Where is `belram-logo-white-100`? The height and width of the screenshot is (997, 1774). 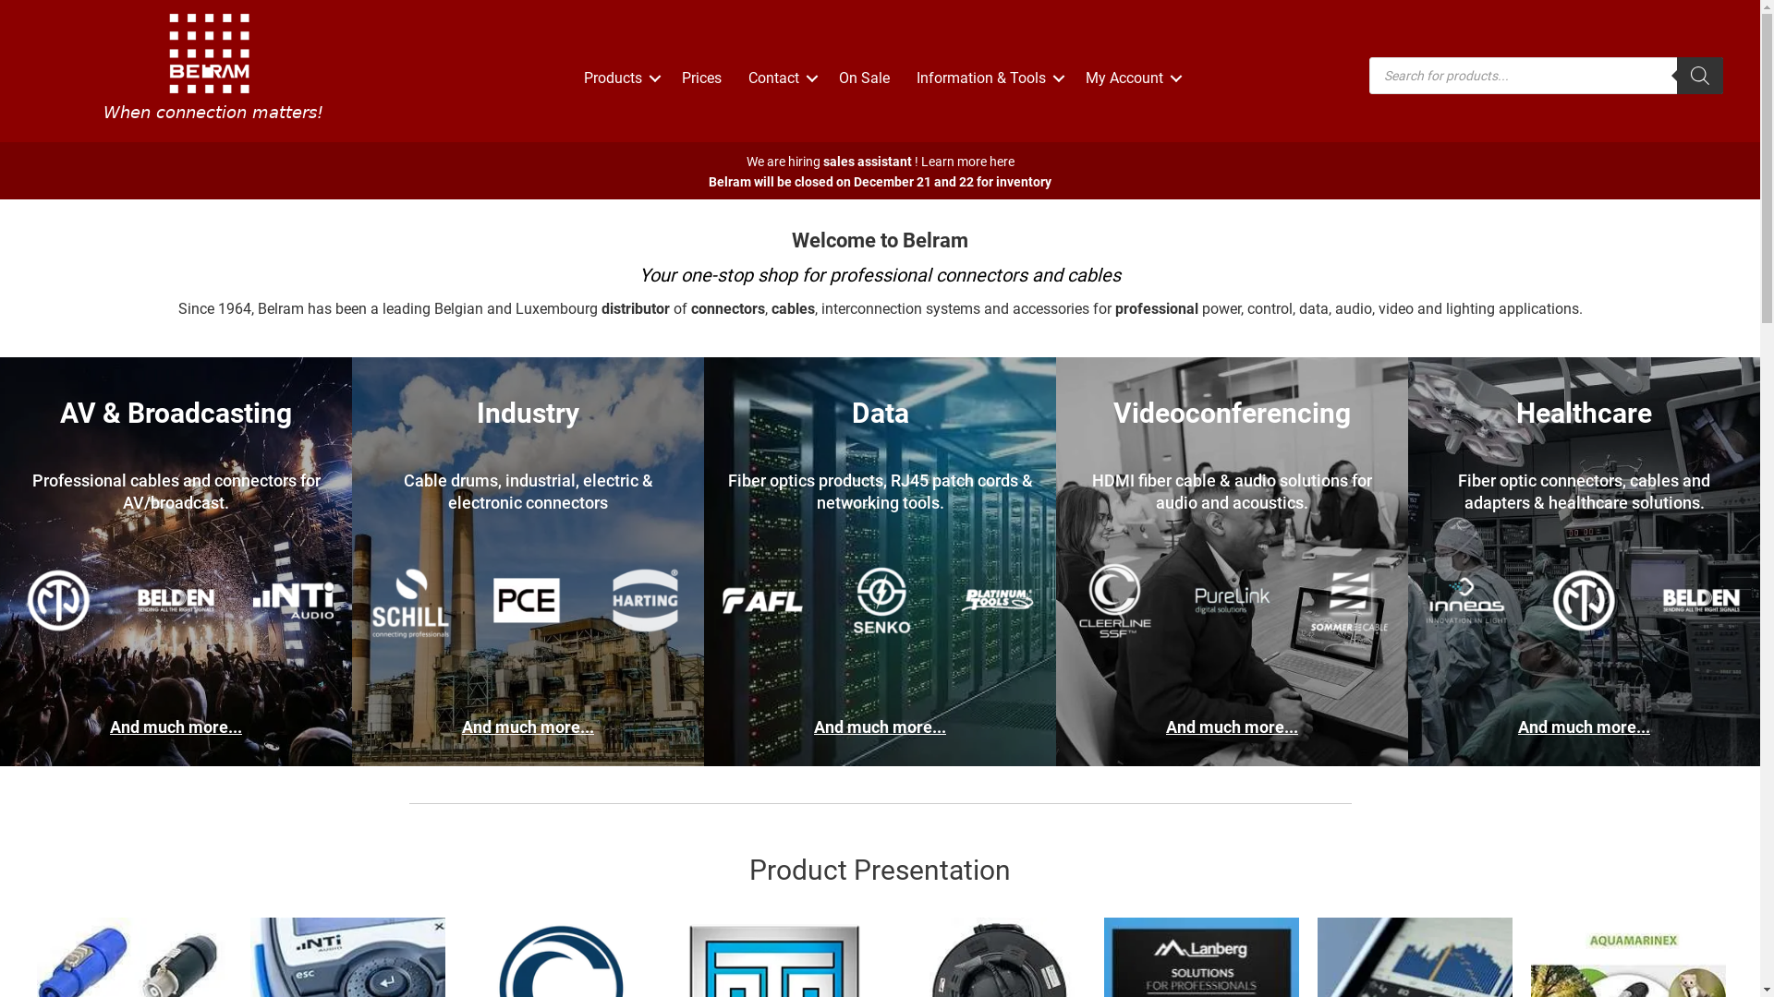 belram-logo-white-100 is located at coordinates (213, 66).